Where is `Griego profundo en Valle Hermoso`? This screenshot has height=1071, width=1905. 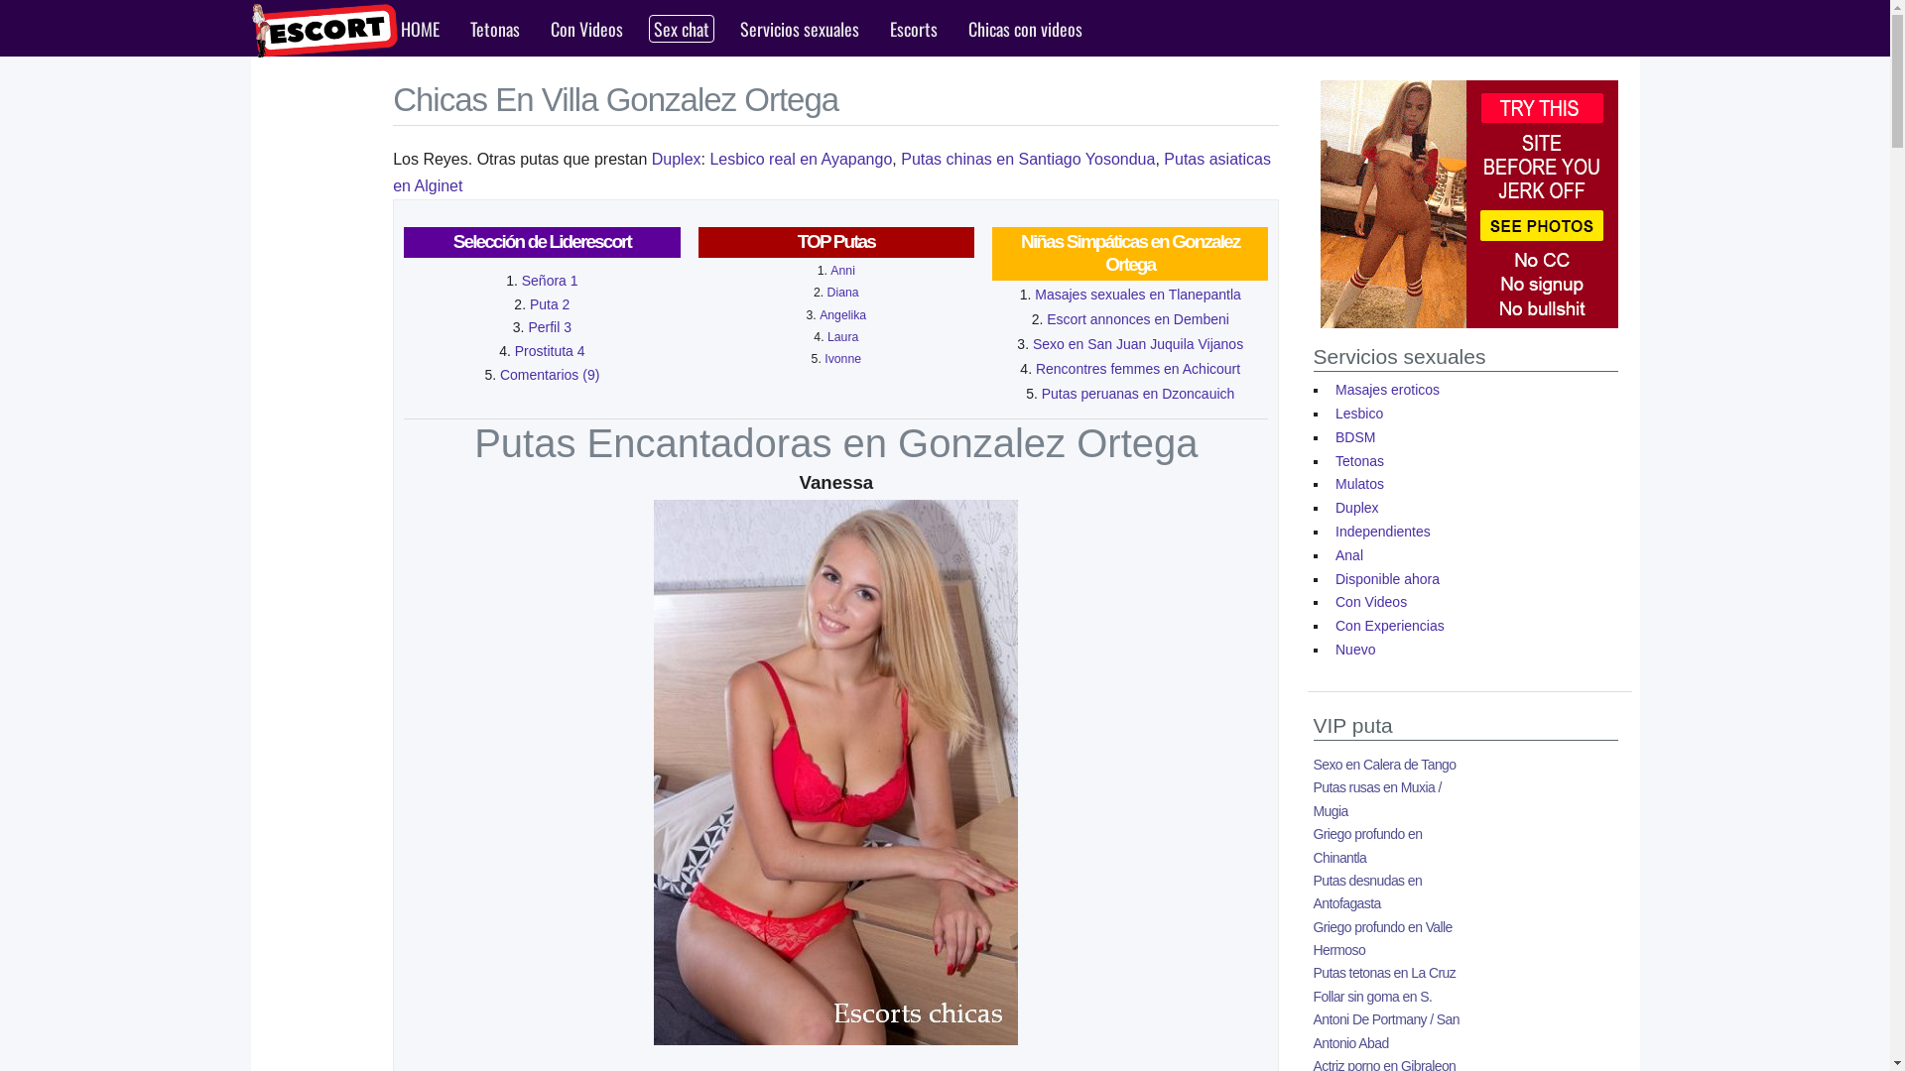
Griego profundo en Valle Hermoso is located at coordinates (1383, 938).